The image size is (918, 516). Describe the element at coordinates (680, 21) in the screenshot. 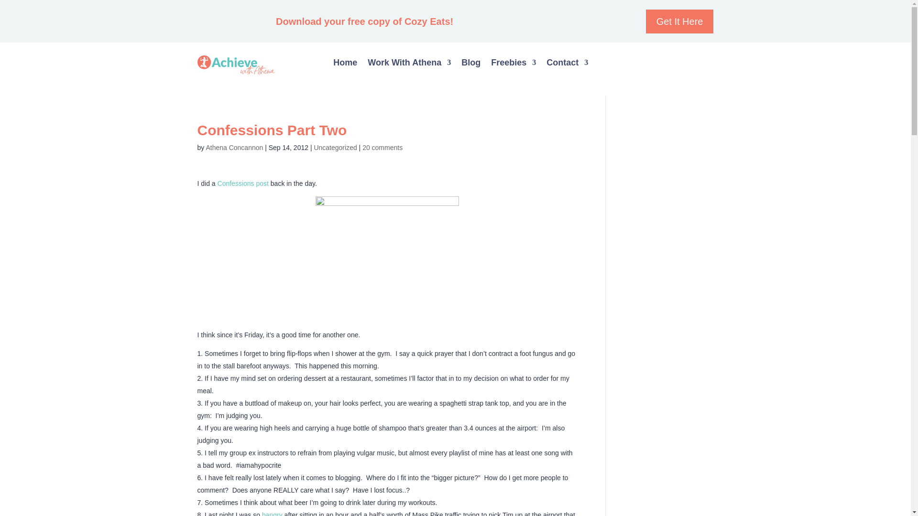

I see `Get It Here` at that location.